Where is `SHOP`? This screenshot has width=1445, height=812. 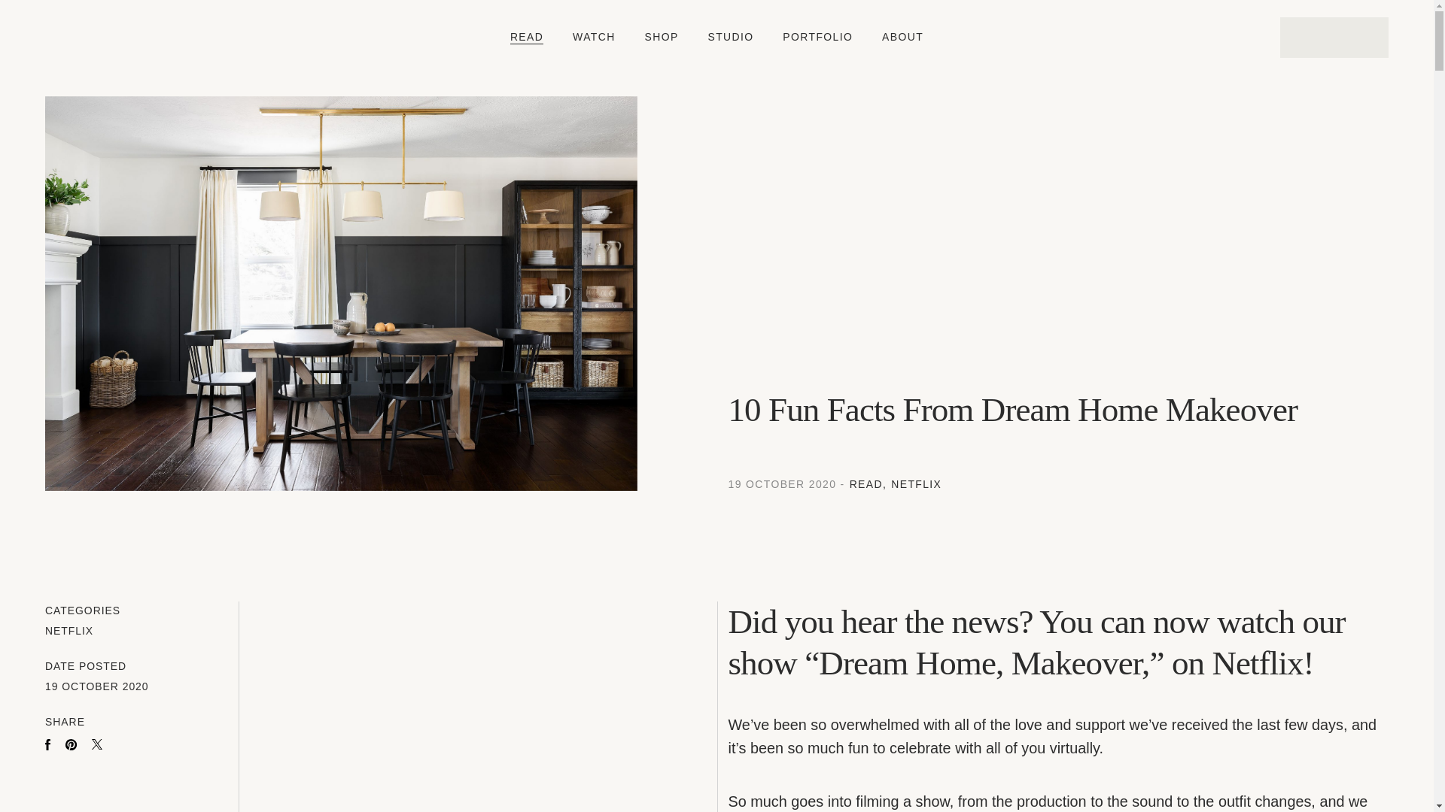 SHOP is located at coordinates (662, 37).